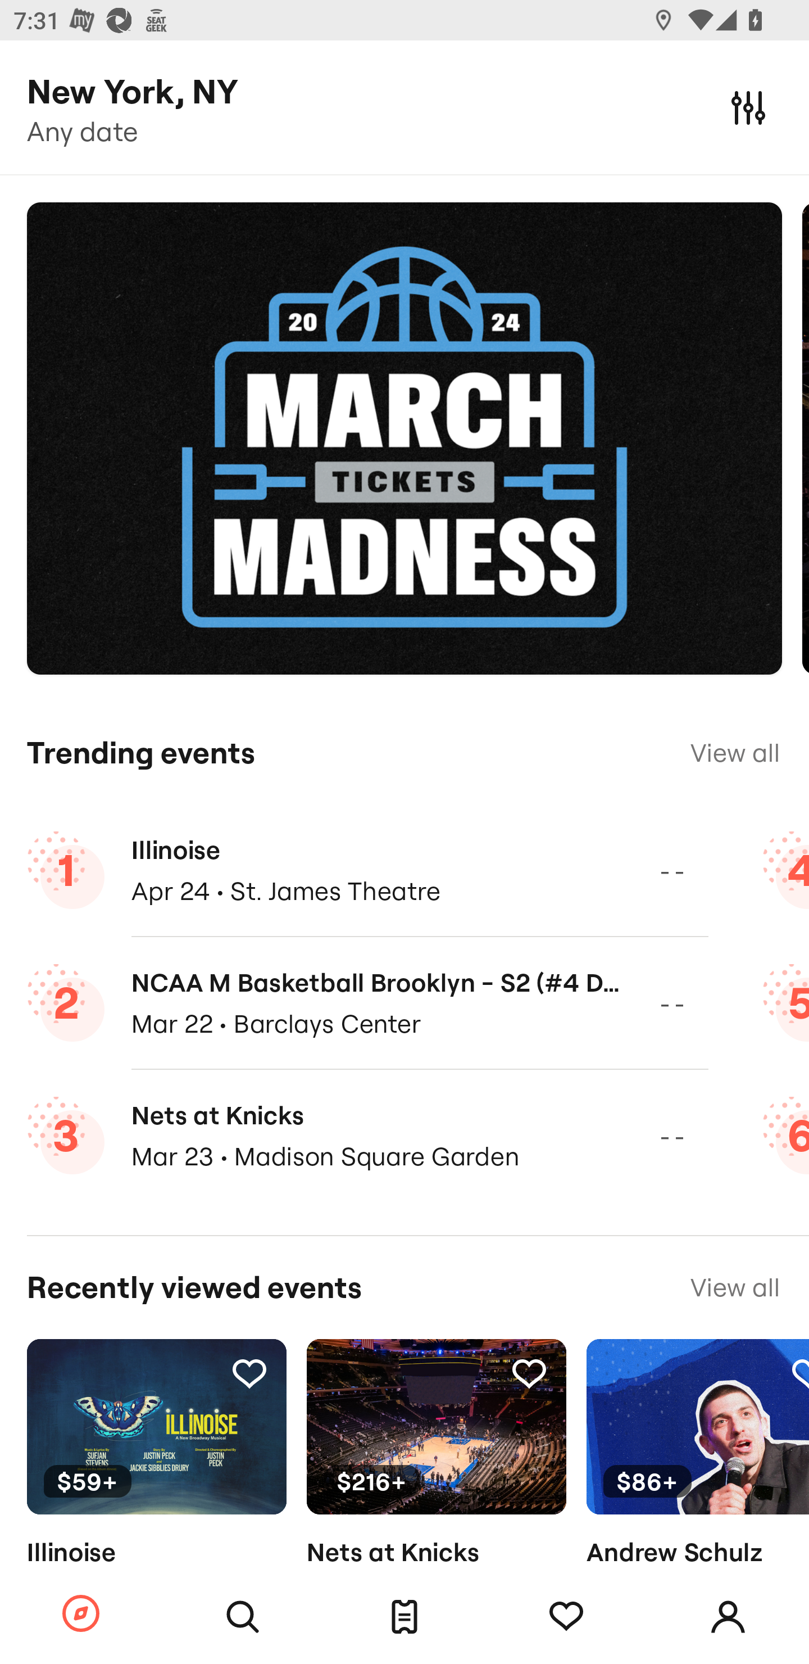 The width and height of the screenshot is (809, 1664). What do you see at coordinates (728, 1617) in the screenshot?
I see `Account` at bounding box center [728, 1617].